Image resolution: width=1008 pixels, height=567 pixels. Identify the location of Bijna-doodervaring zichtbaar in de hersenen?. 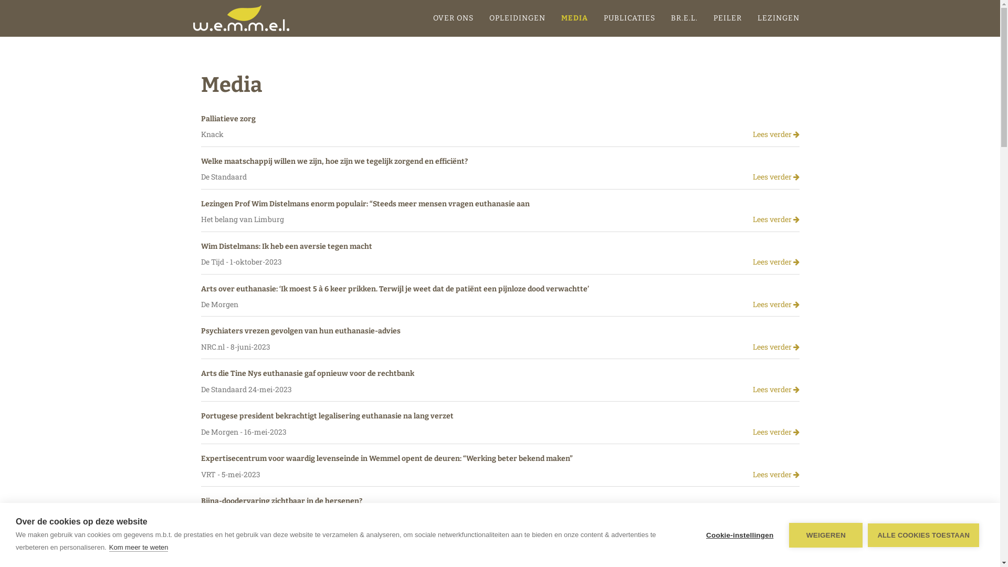
(281, 501).